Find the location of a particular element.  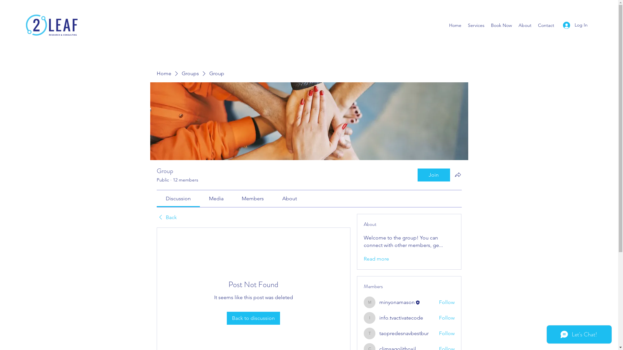

Home is located at coordinates (455, 25).